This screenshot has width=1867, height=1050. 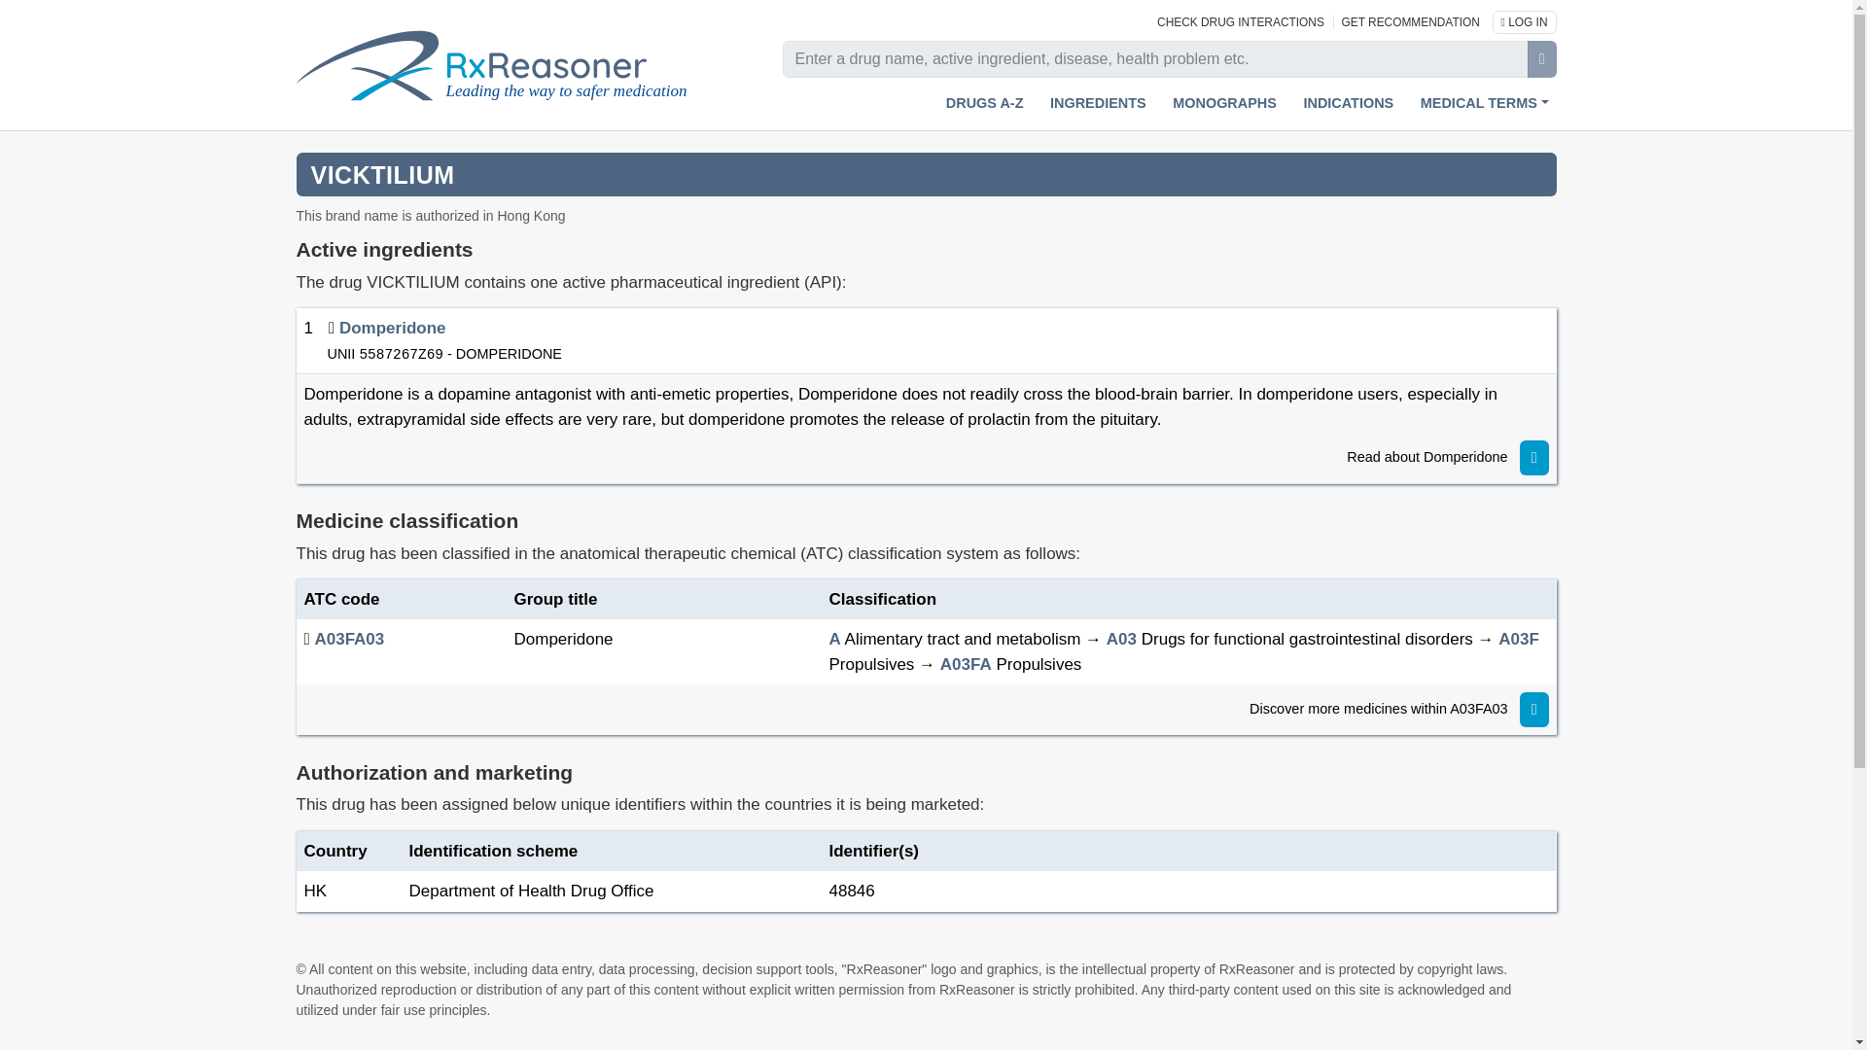 I want to click on Leading the way to safer medication, so click(x=505, y=65).